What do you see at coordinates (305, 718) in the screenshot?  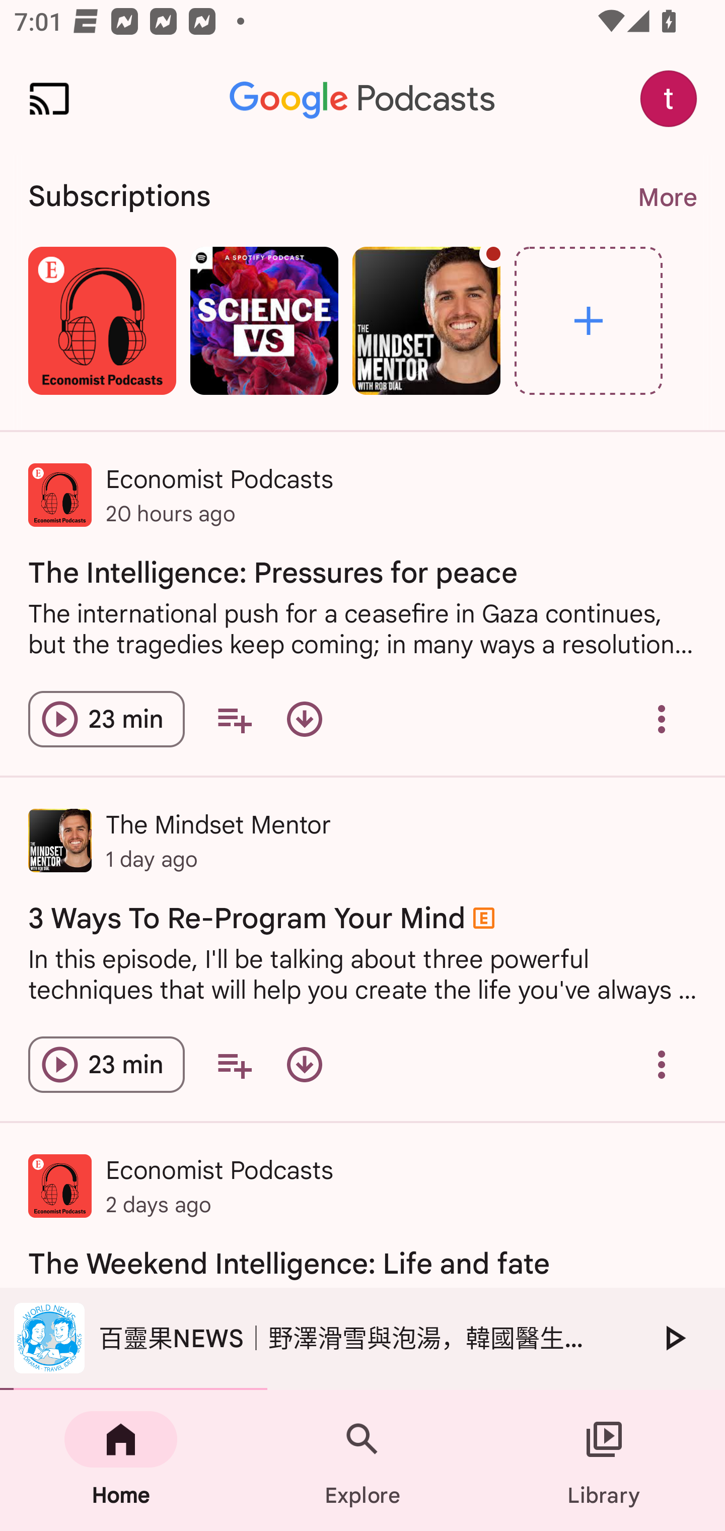 I see `Download episode` at bounding box center [305, 718].